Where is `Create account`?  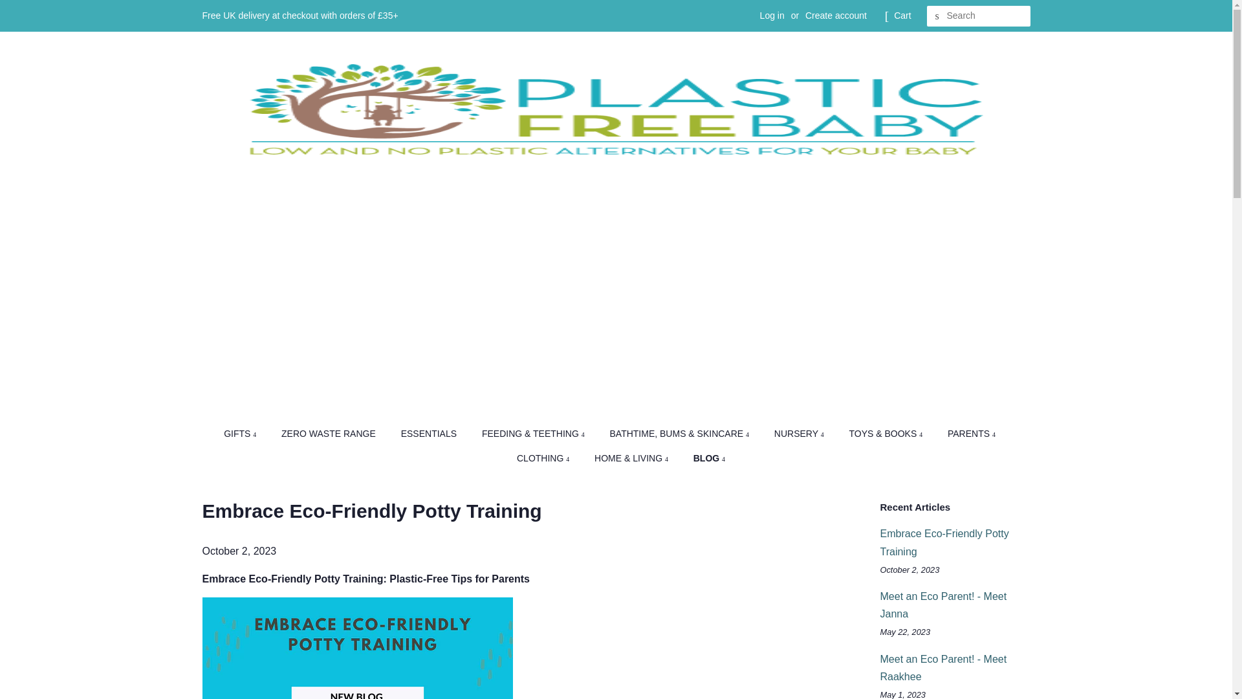
Create account is located at coordinates (836, 16).